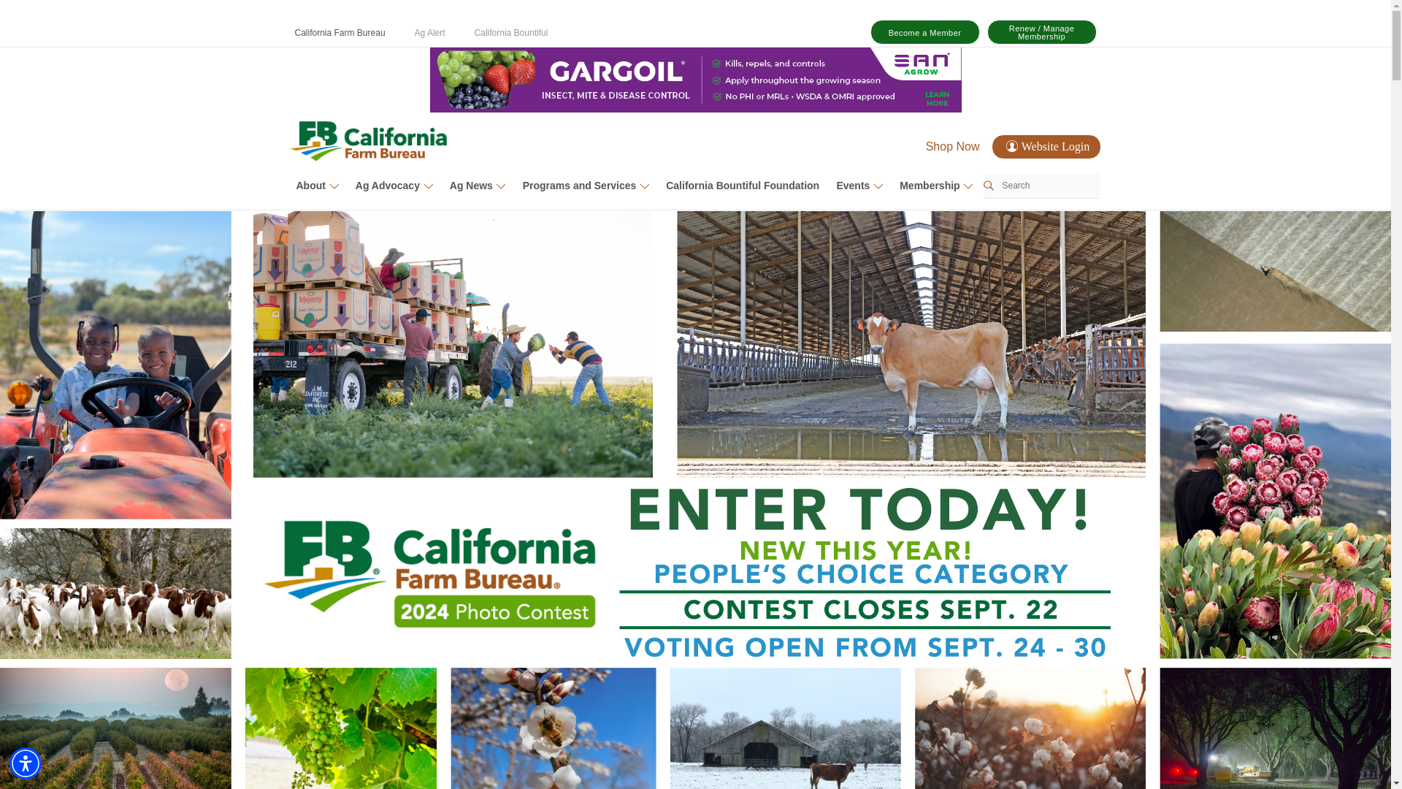  Describe the element at coordinates (952, 146) in the screenshot. I see `Shop Now` at that location.